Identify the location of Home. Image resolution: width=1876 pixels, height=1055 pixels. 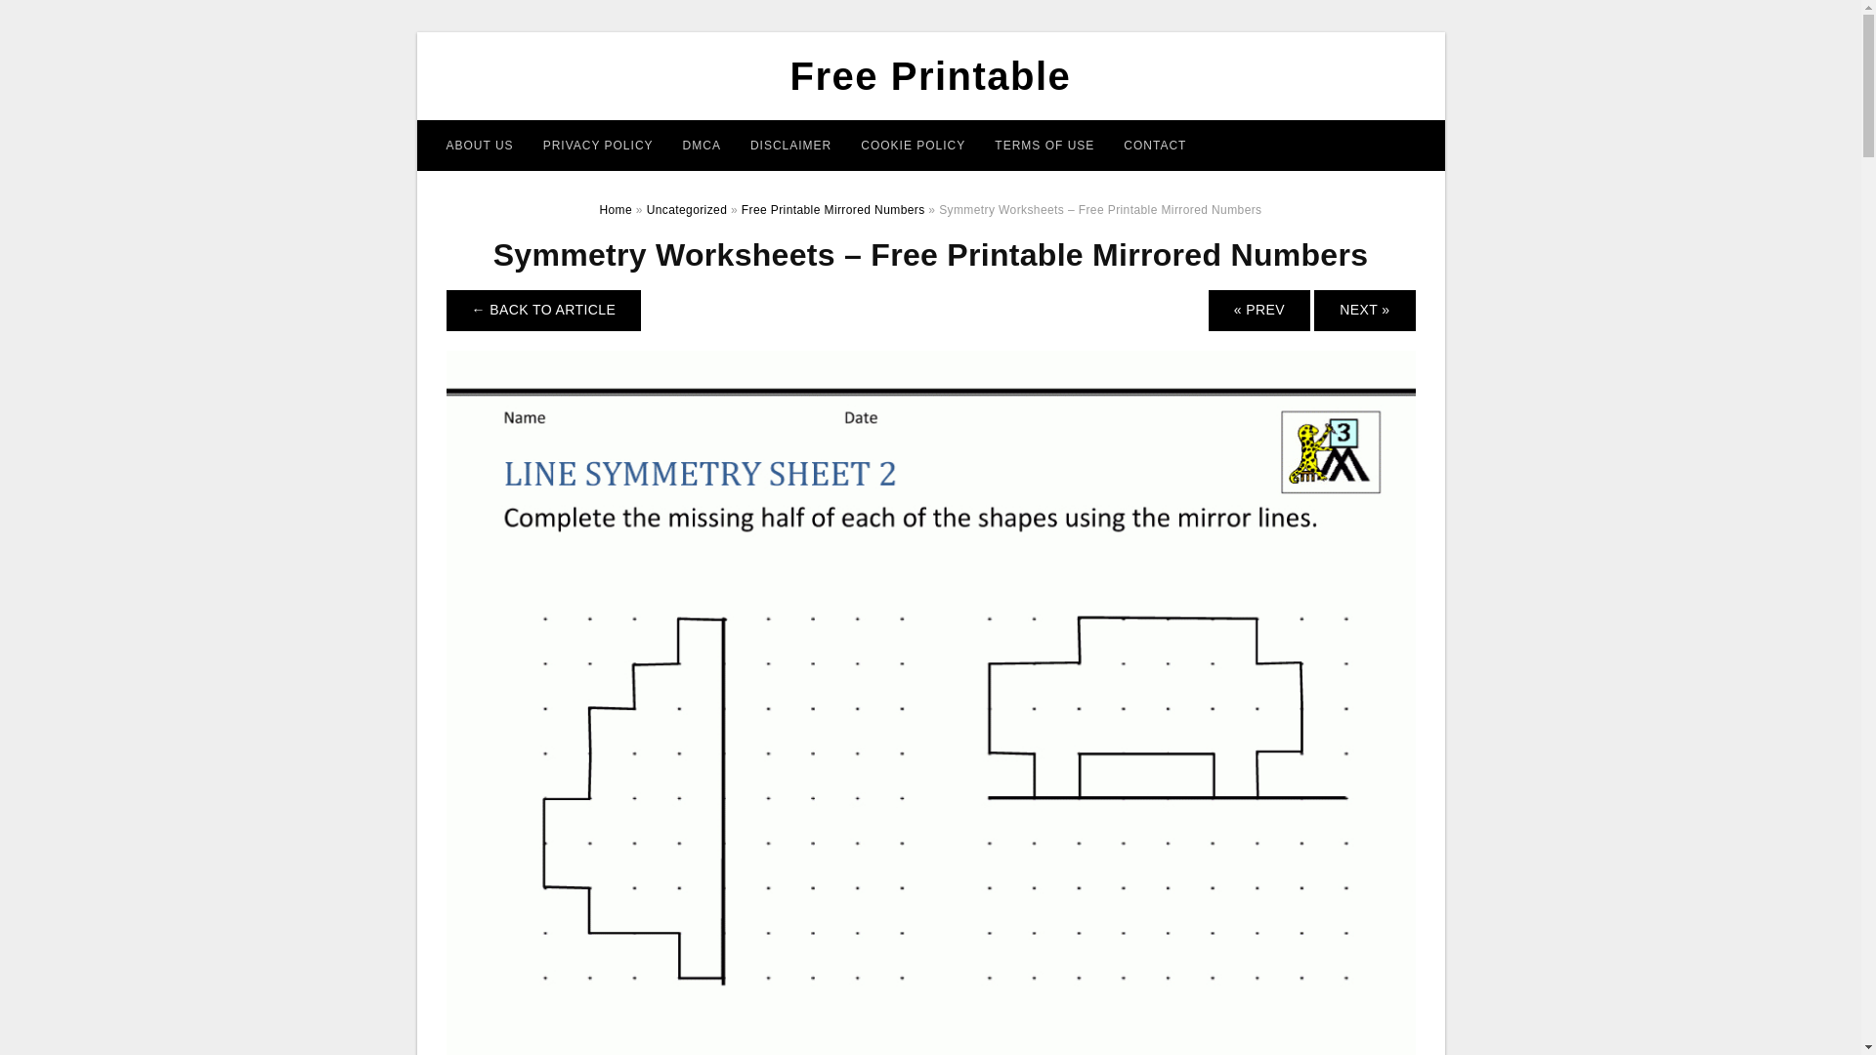
(616, 210).